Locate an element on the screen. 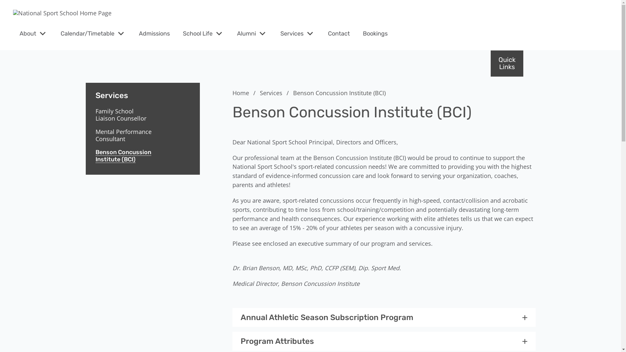 The height and width of the screenshot is (352, 626). Services is located at coordinates (292, 34).